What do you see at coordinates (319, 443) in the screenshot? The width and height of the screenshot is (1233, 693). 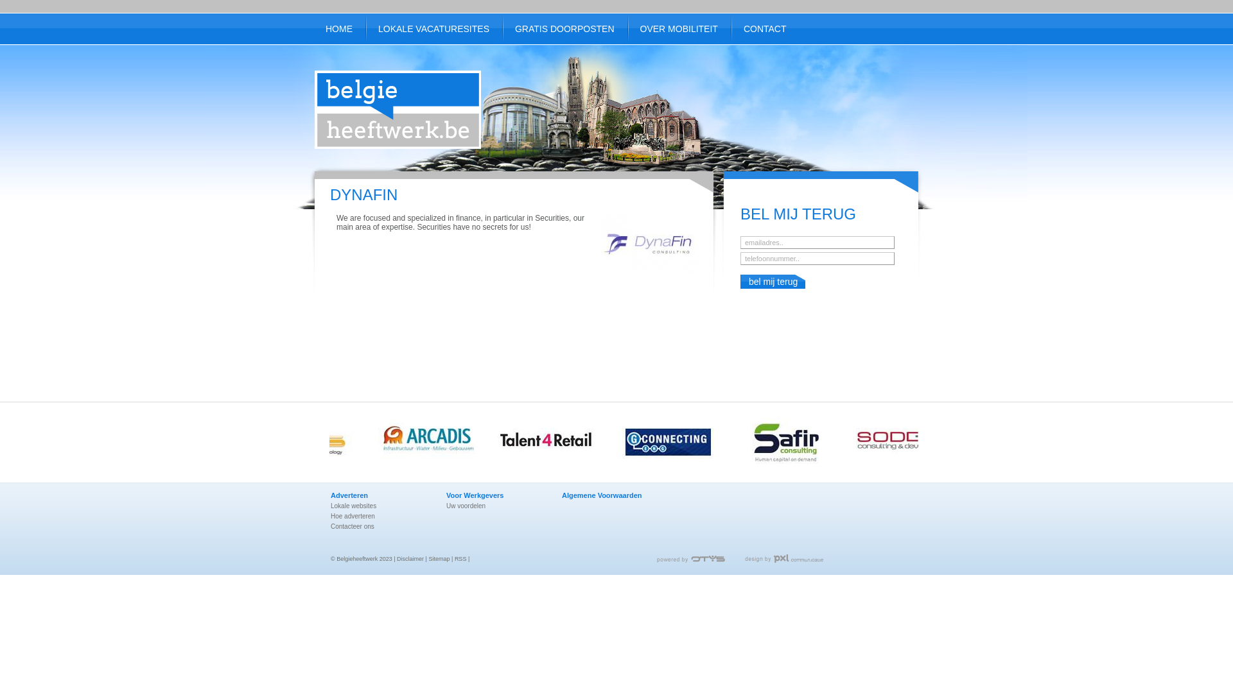 I see `OTYS Belgium bvba` at bounding box center [319, 443].